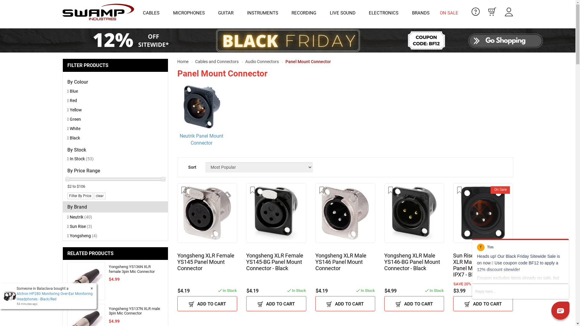  What do you see at coordinates (503, 290) in the screenshot?
I see `In Stock` at bounding box center [503, 290].